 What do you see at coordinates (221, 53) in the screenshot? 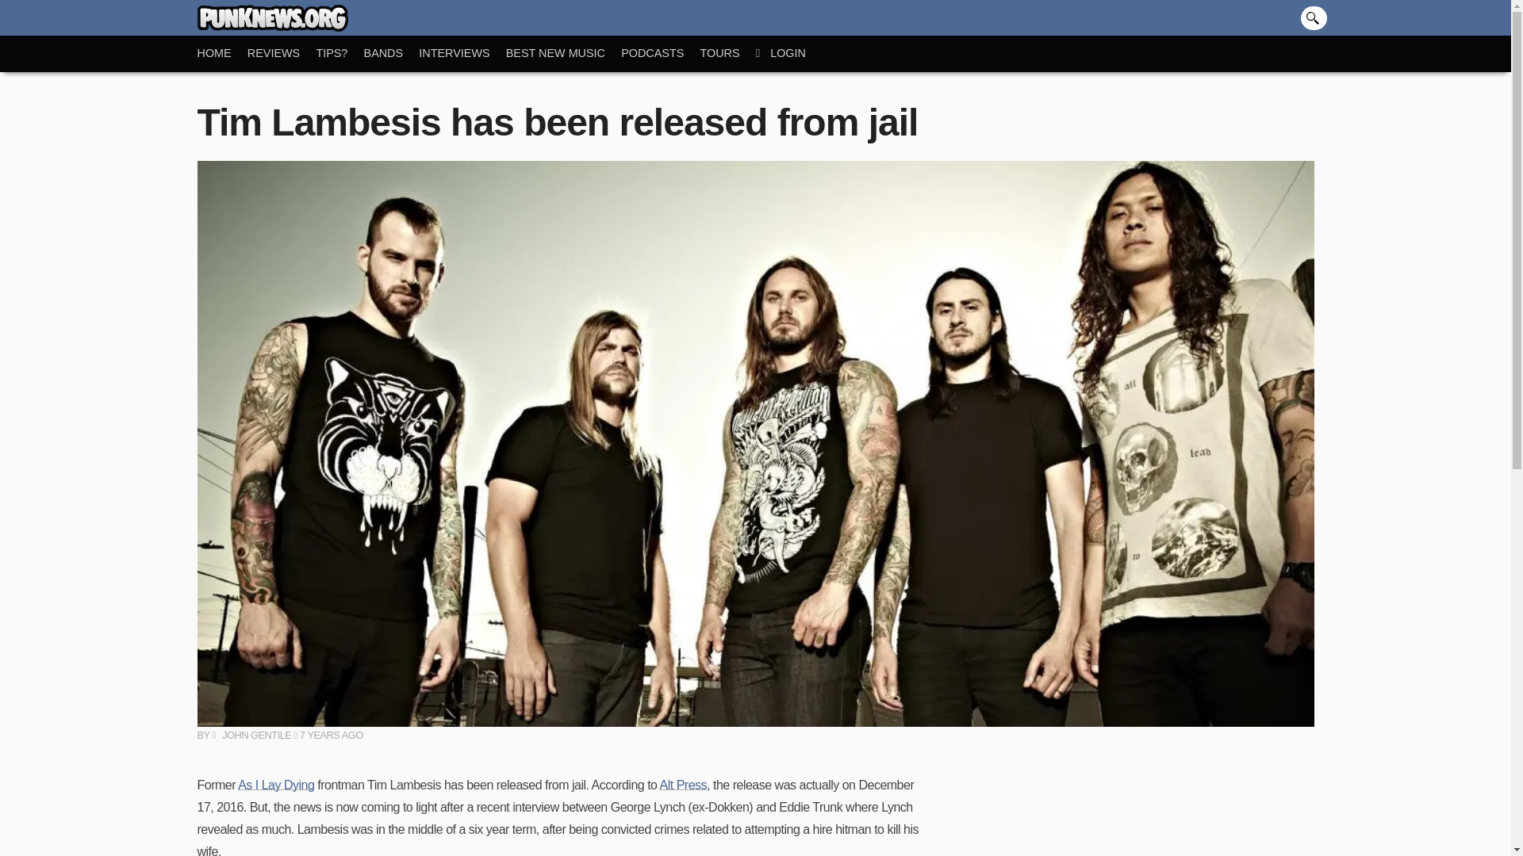
I see `HOME` at bounding box center [221, 53].